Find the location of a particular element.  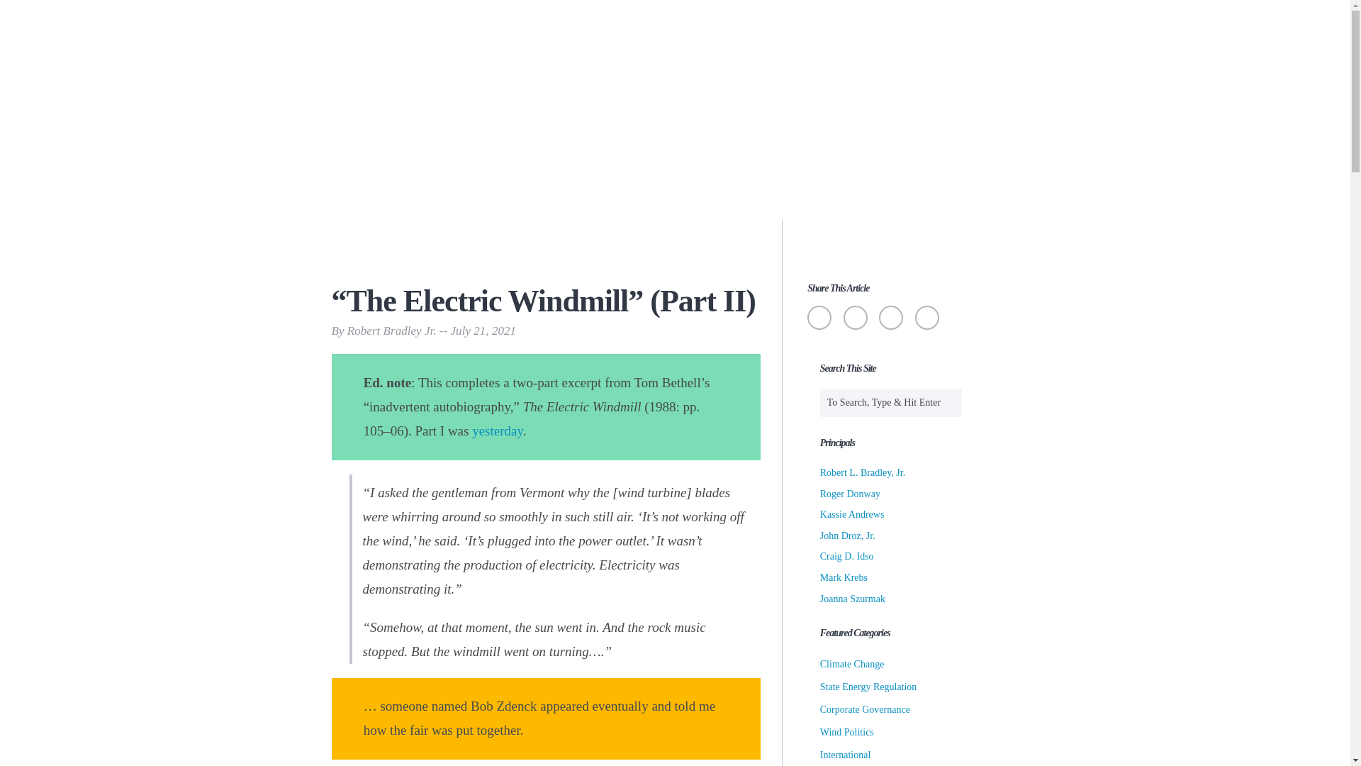

Joanna Szurmak is located at coordinates (853, 599).